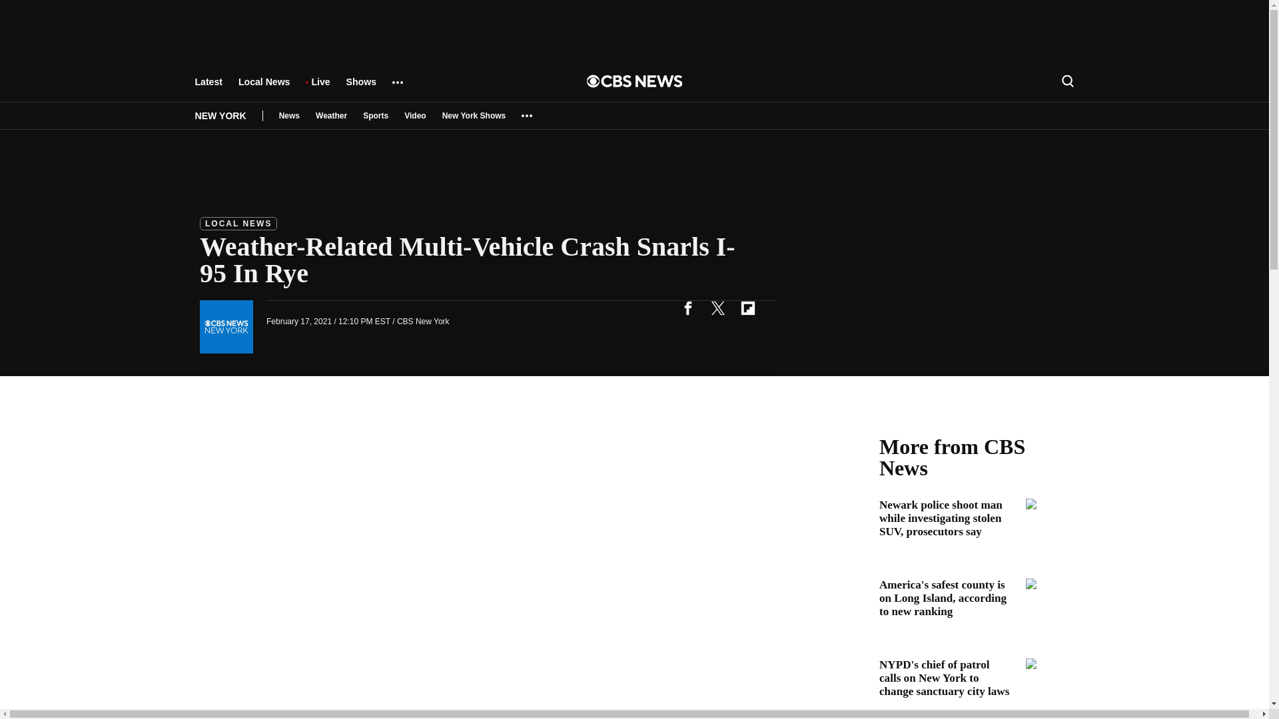 Image resolution: width=1279 pixels, height=719 pixels. What do you see at coordinates (747, 308) in the screenshot?
I see `flipboard` at bounding box center [747, 308].